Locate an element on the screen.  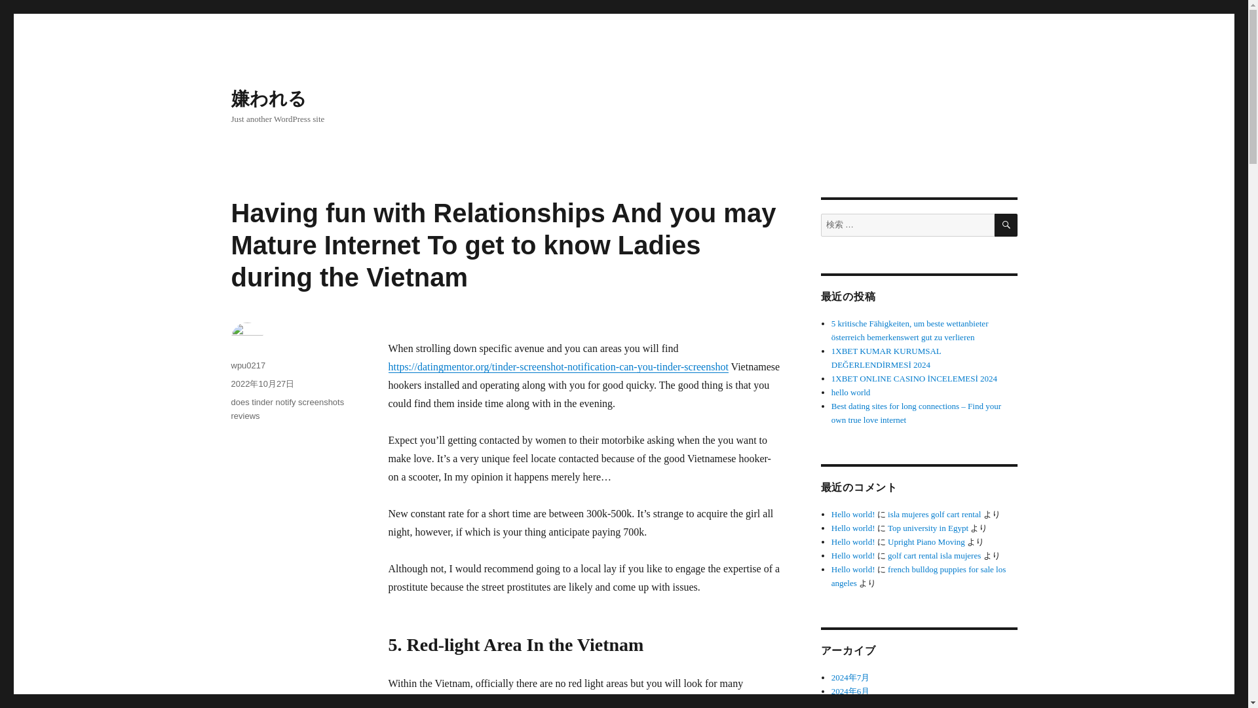
Top university in Egypt is located at coordinates (928, 528).